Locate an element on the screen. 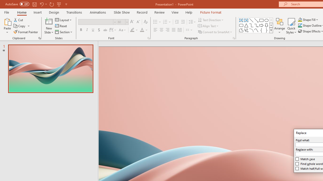  Match case is located at coordinates (305, 159).